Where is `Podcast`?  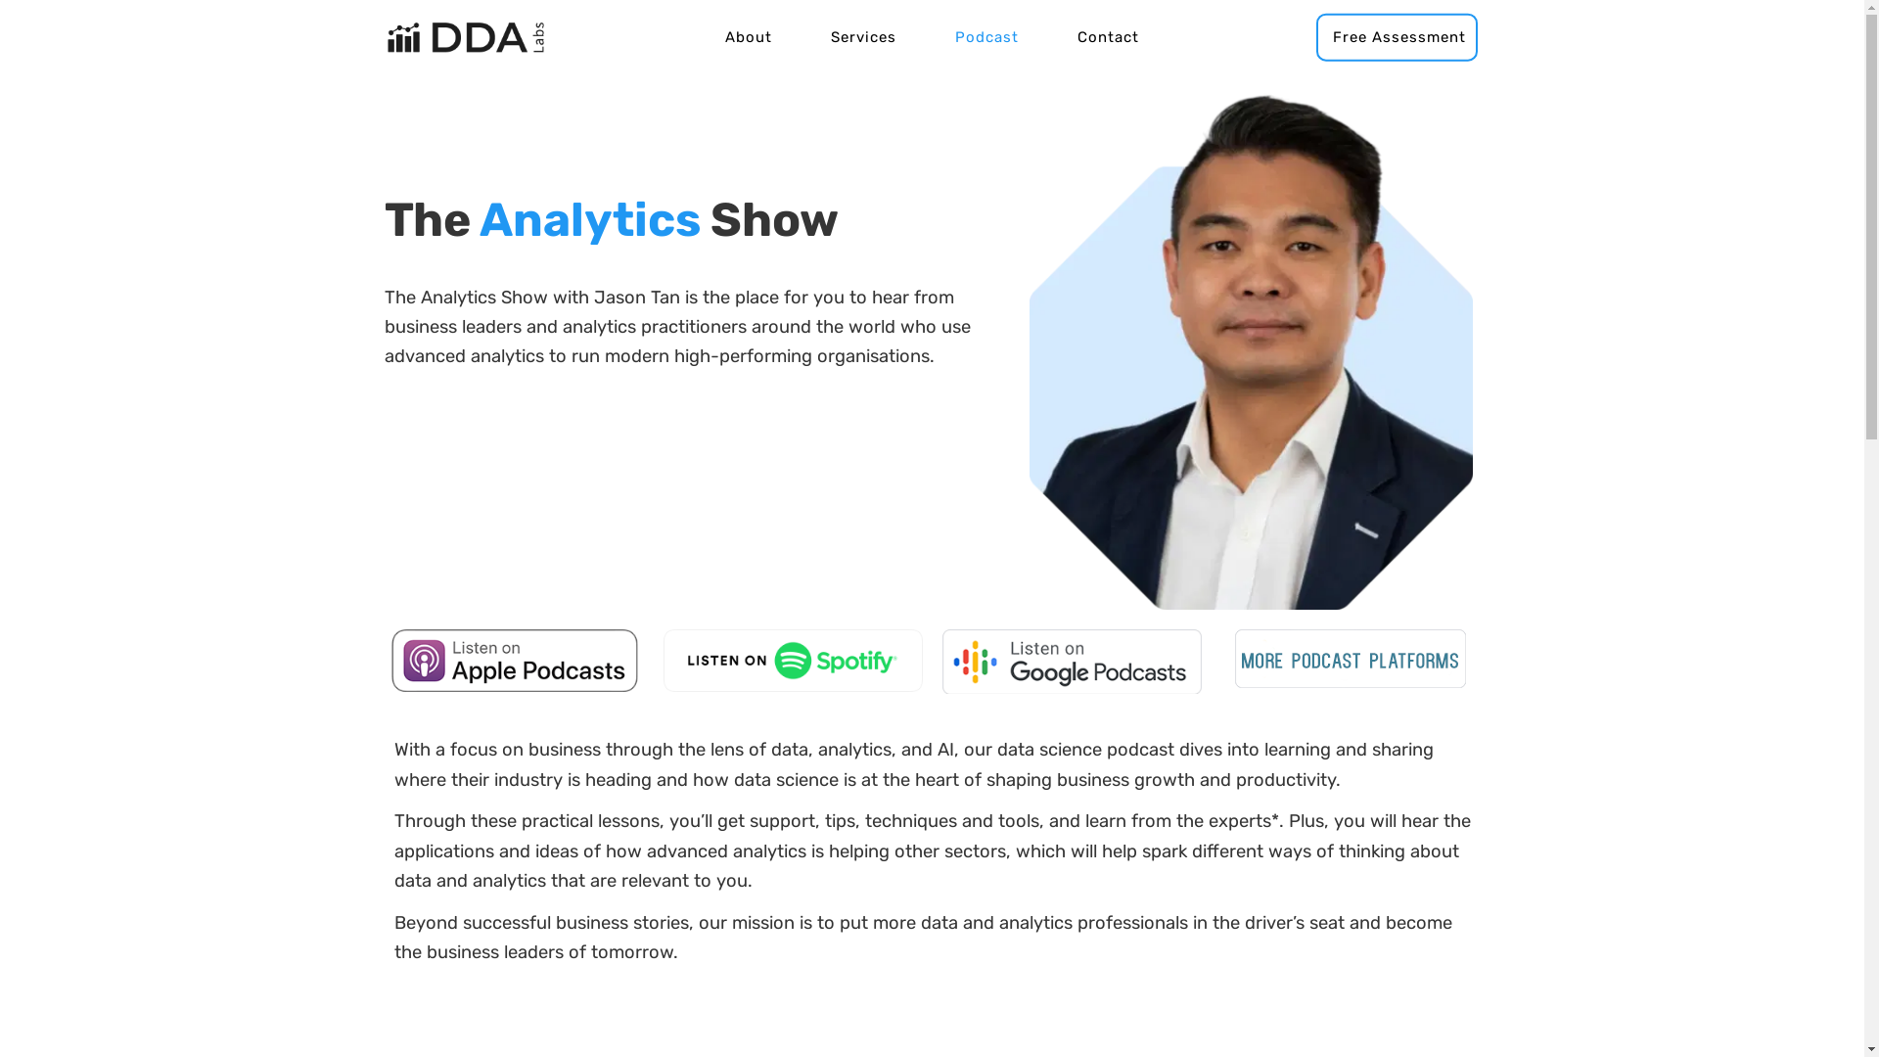
Podcast is located at coordinates (986, 37).